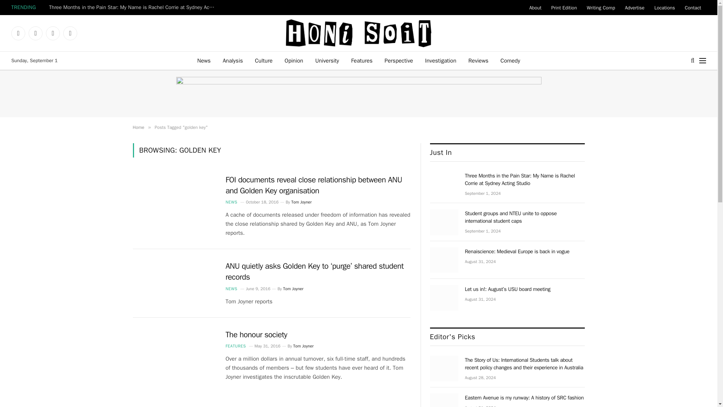  Describe the element at coordinates (398, 60) in the screenshot. I see `Perspective` at that location.